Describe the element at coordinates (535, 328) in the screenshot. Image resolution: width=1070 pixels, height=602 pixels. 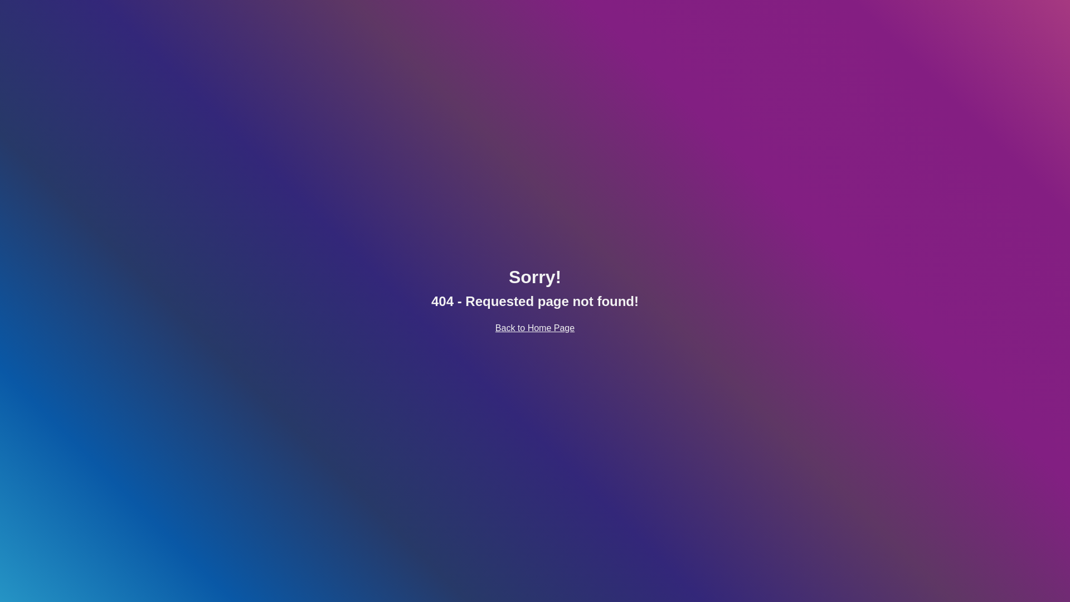
I see `Back to Home Page` at that location.